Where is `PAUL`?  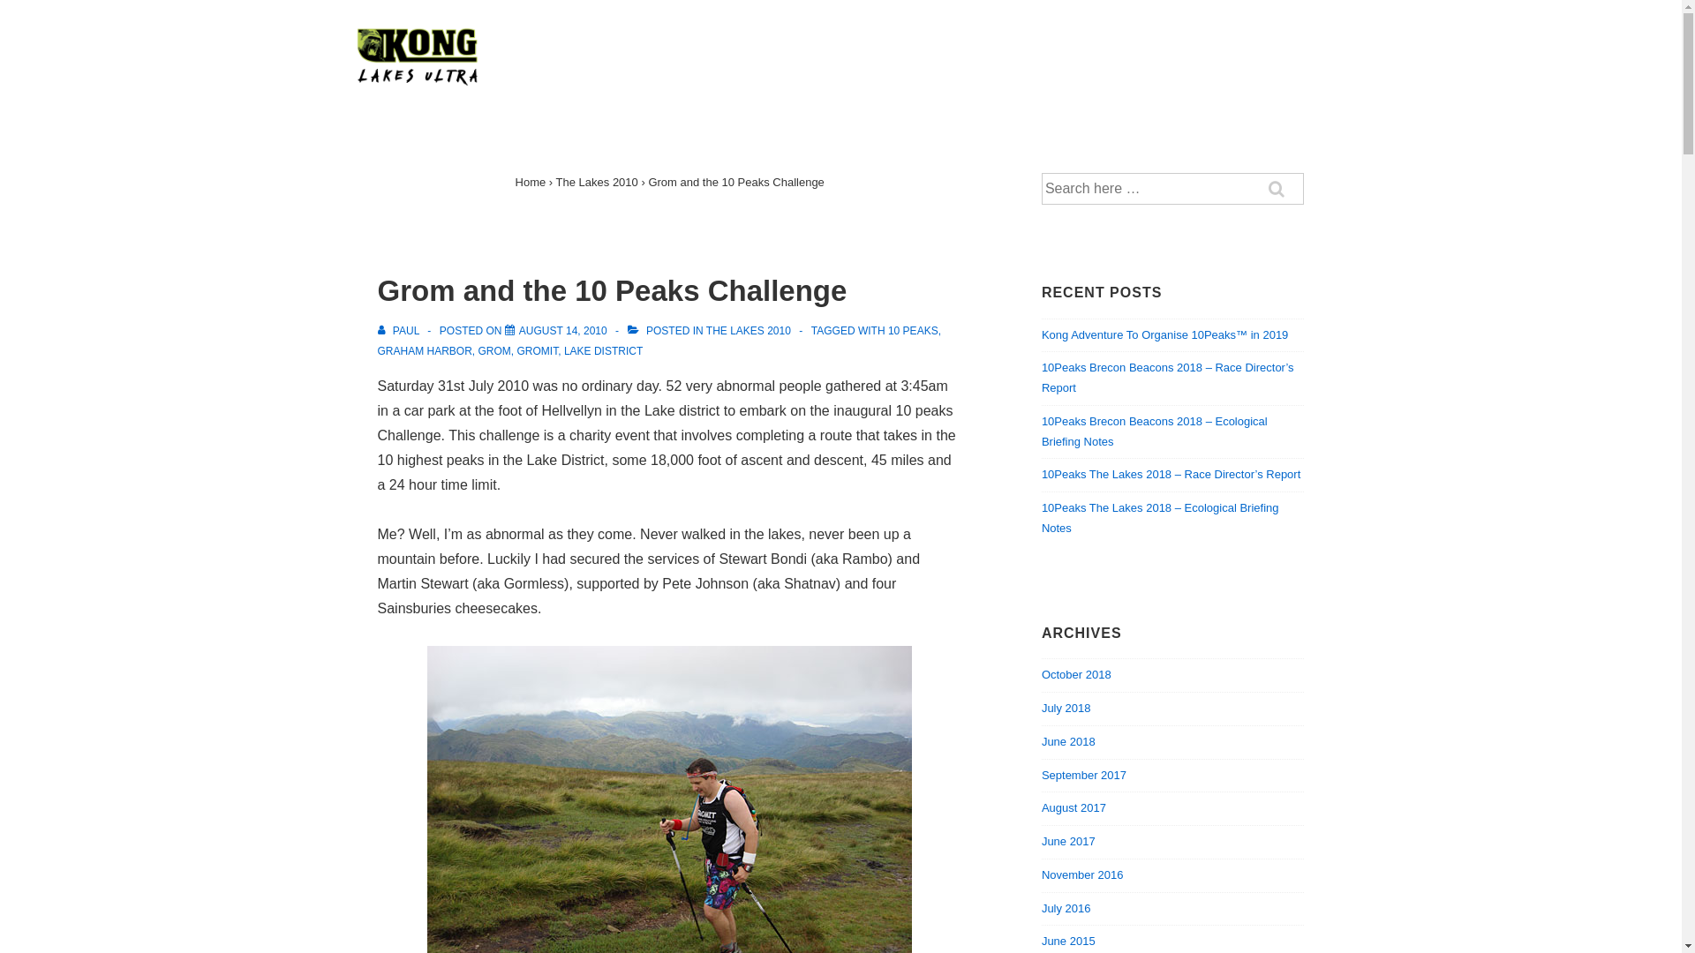
PAUL is located at coordinates (401, 331).